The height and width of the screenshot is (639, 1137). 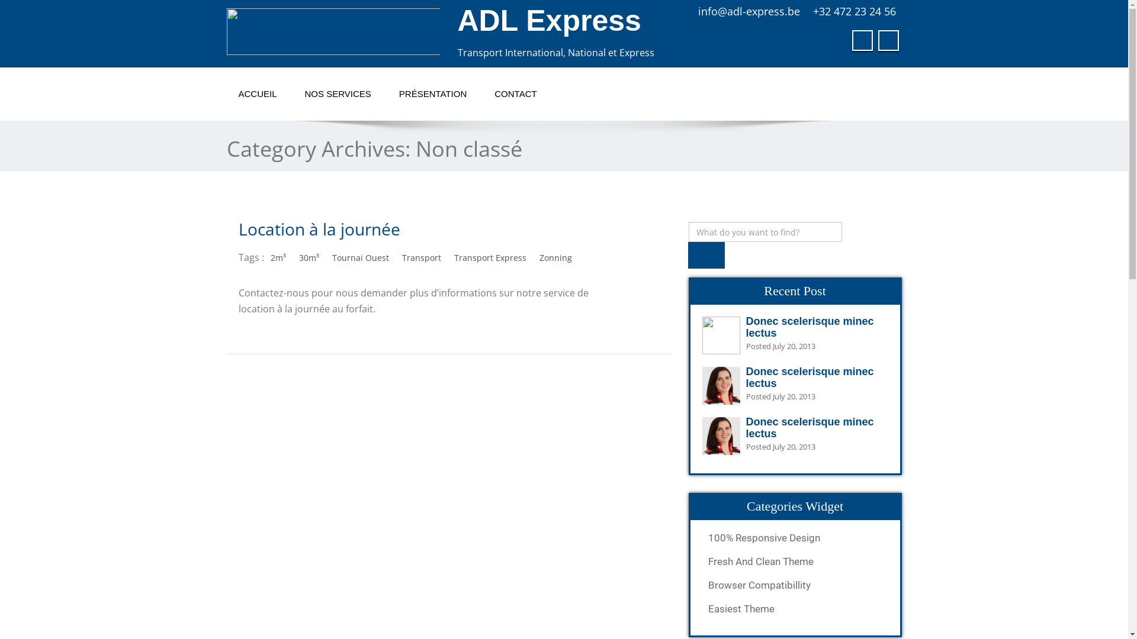 I want to click on Fresh And Clean Theme, so click(x=795, y=561).